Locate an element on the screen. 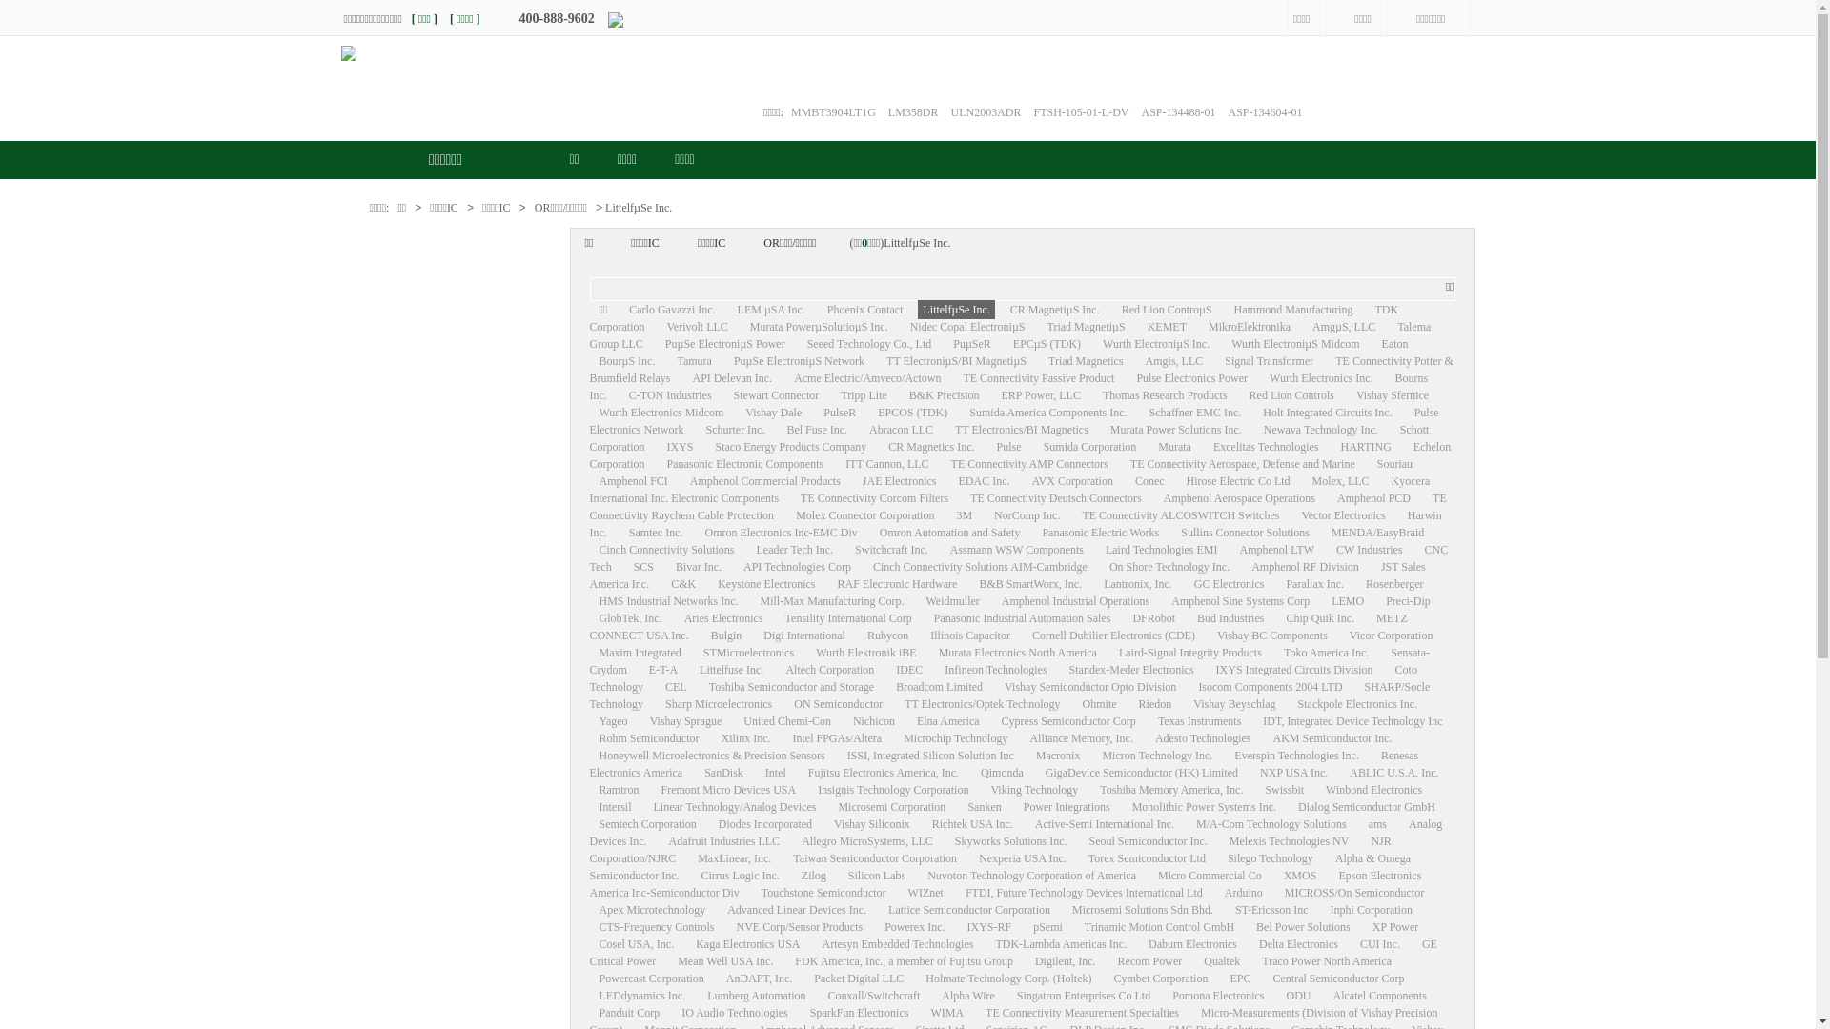 Image resolution: width=1830 pixels, height=1029 pixels. Alpha & Omega Semiconductor Inc. is located at coordinates (1000, 867).